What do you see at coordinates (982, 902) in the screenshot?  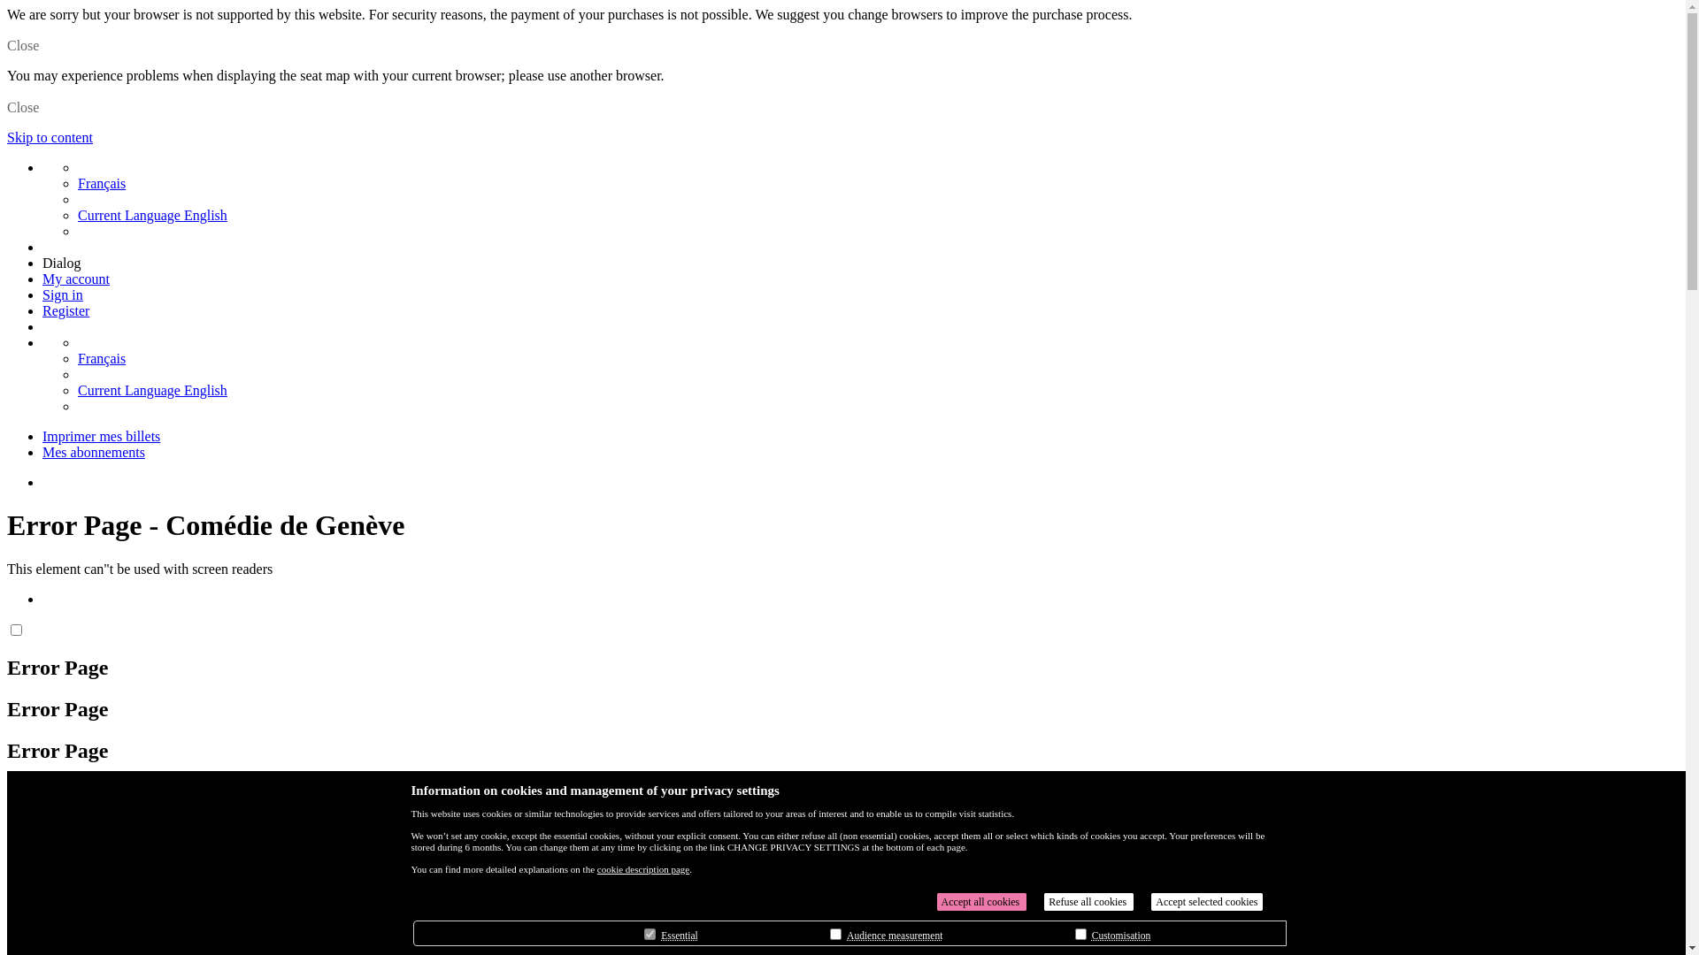 I see `Accept all cookies` at bounding box center [982, 902].